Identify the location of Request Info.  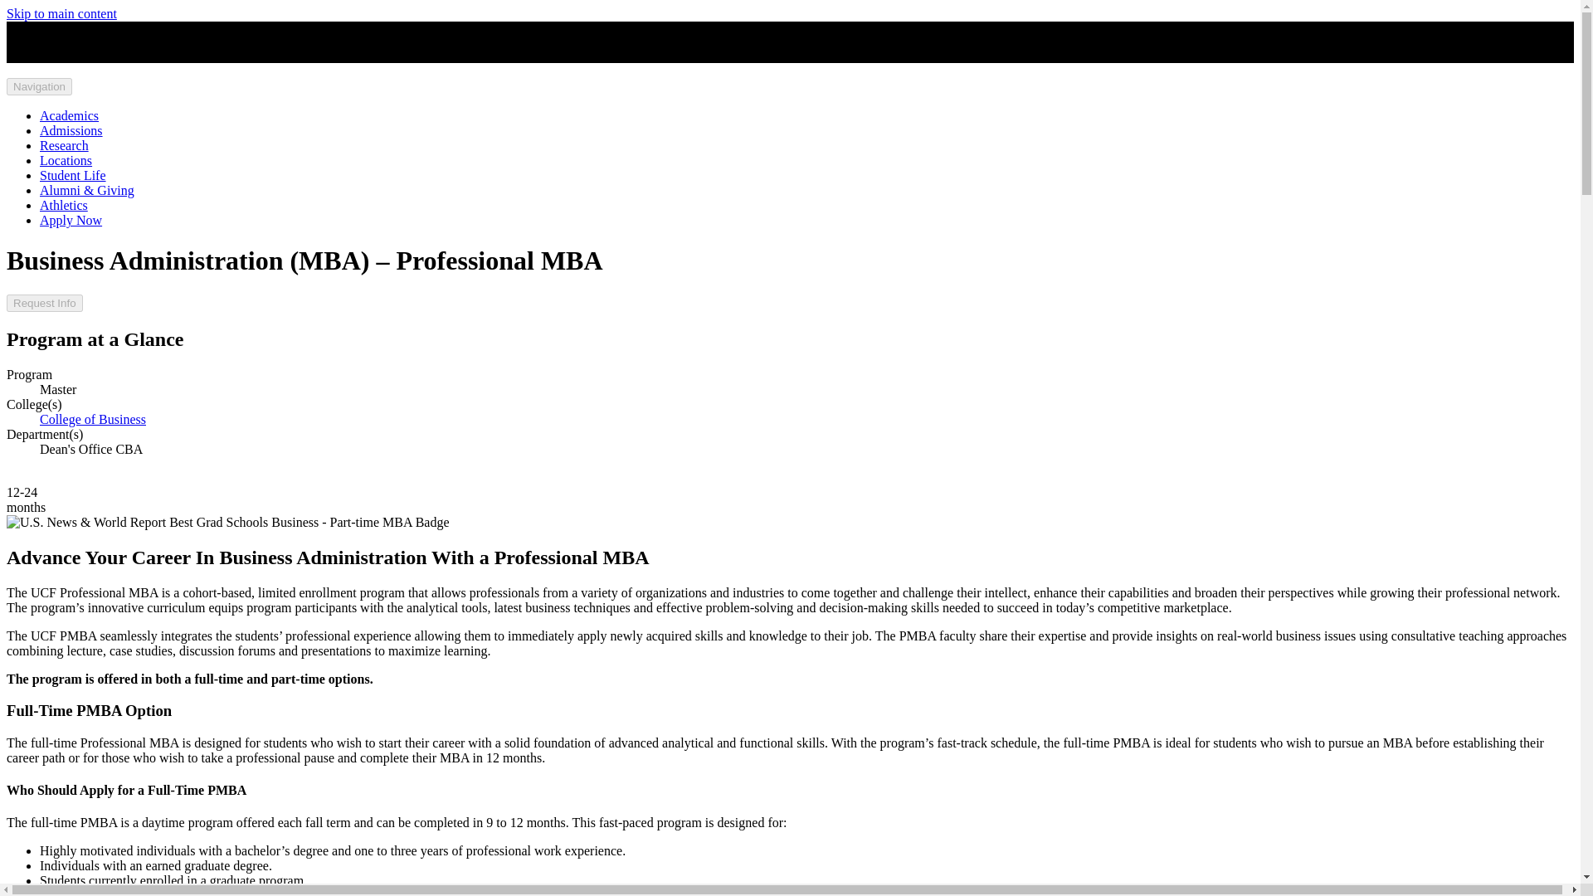
(44, 303).